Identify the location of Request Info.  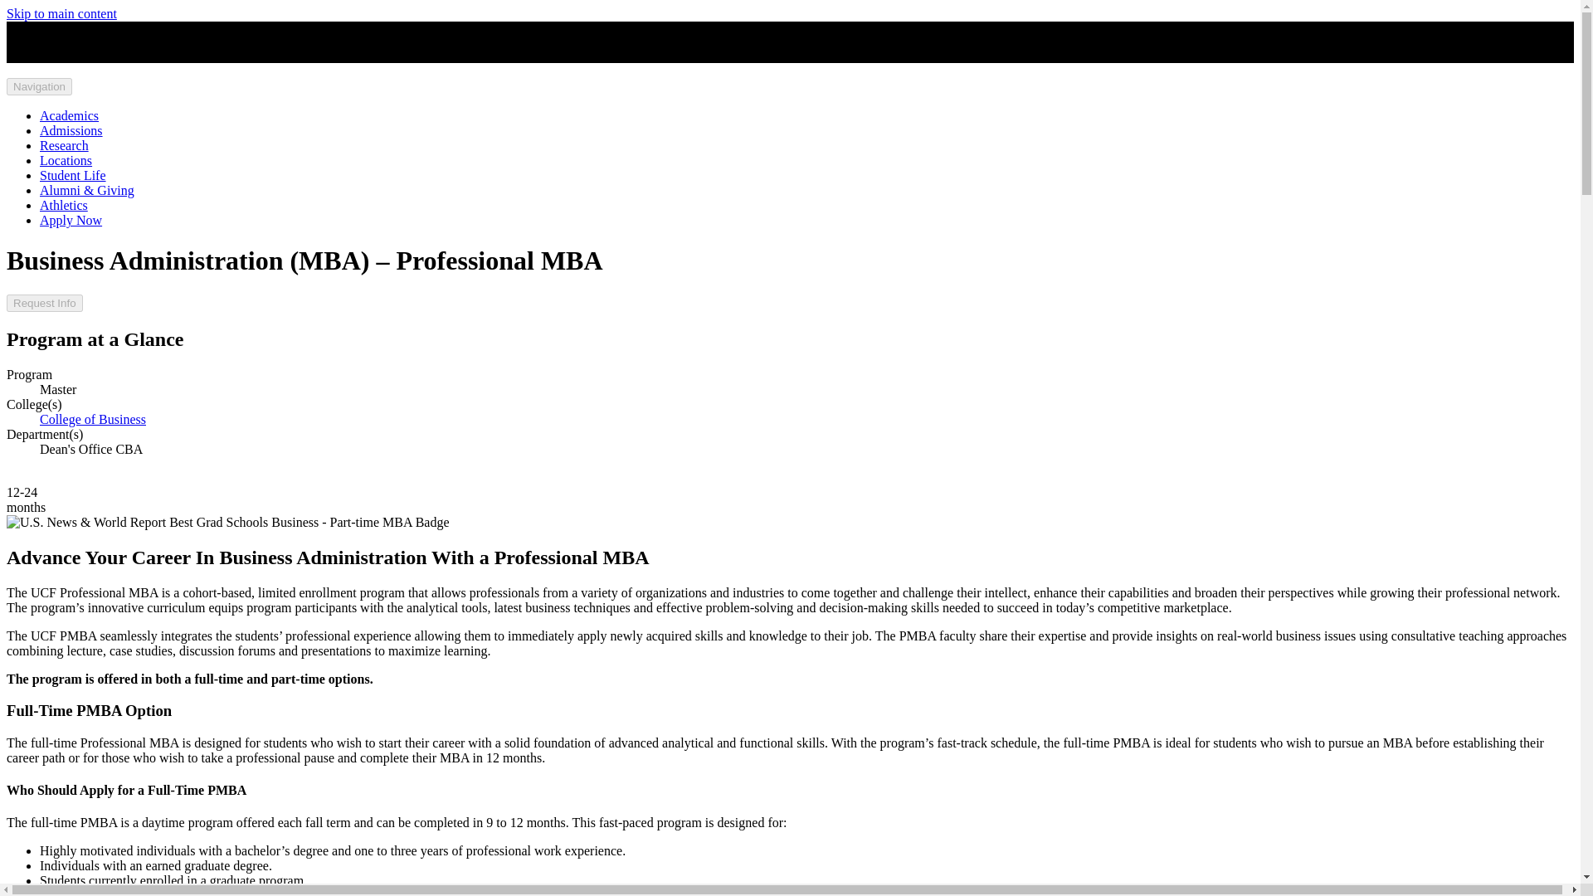
(44, 303).